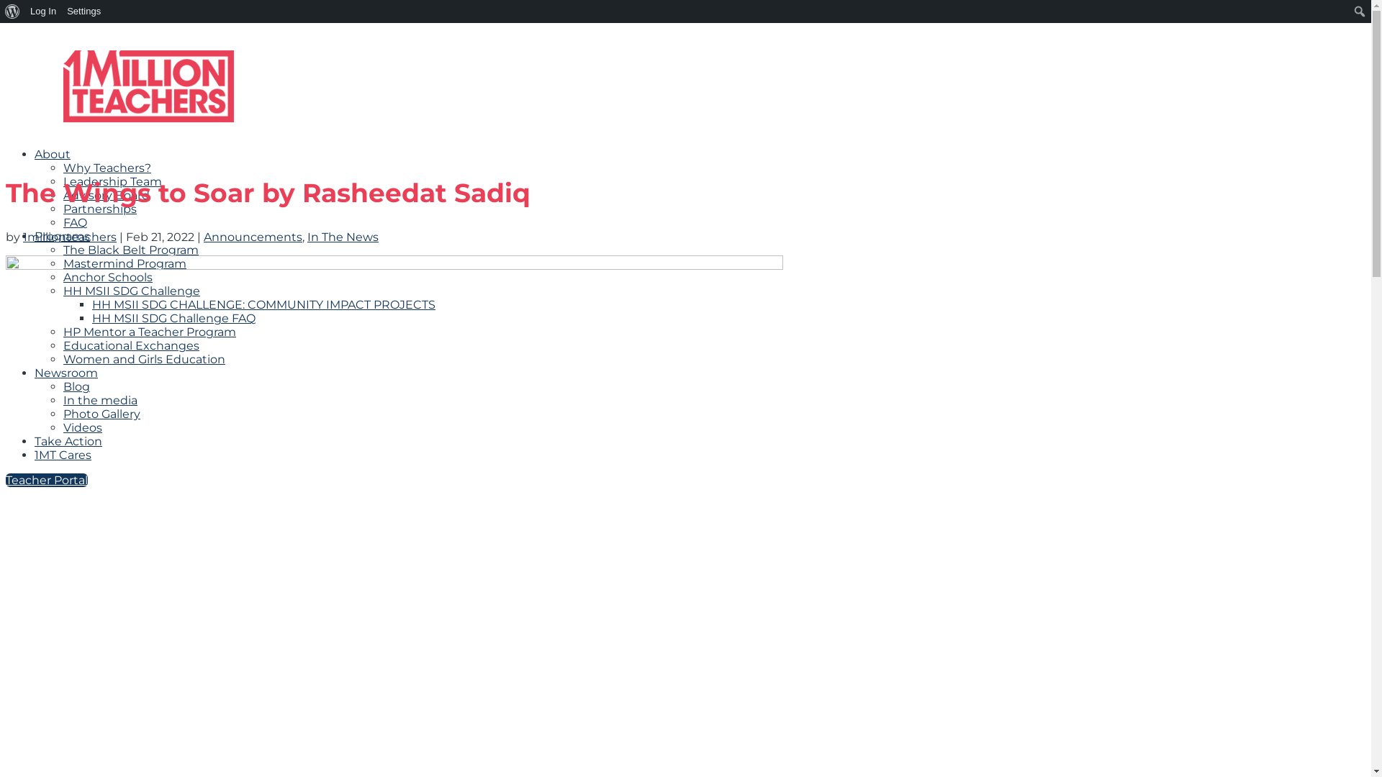 The width and height of the screenshot is (1382, 777). I want to click on The Black Belt Program, so click(131, 250).